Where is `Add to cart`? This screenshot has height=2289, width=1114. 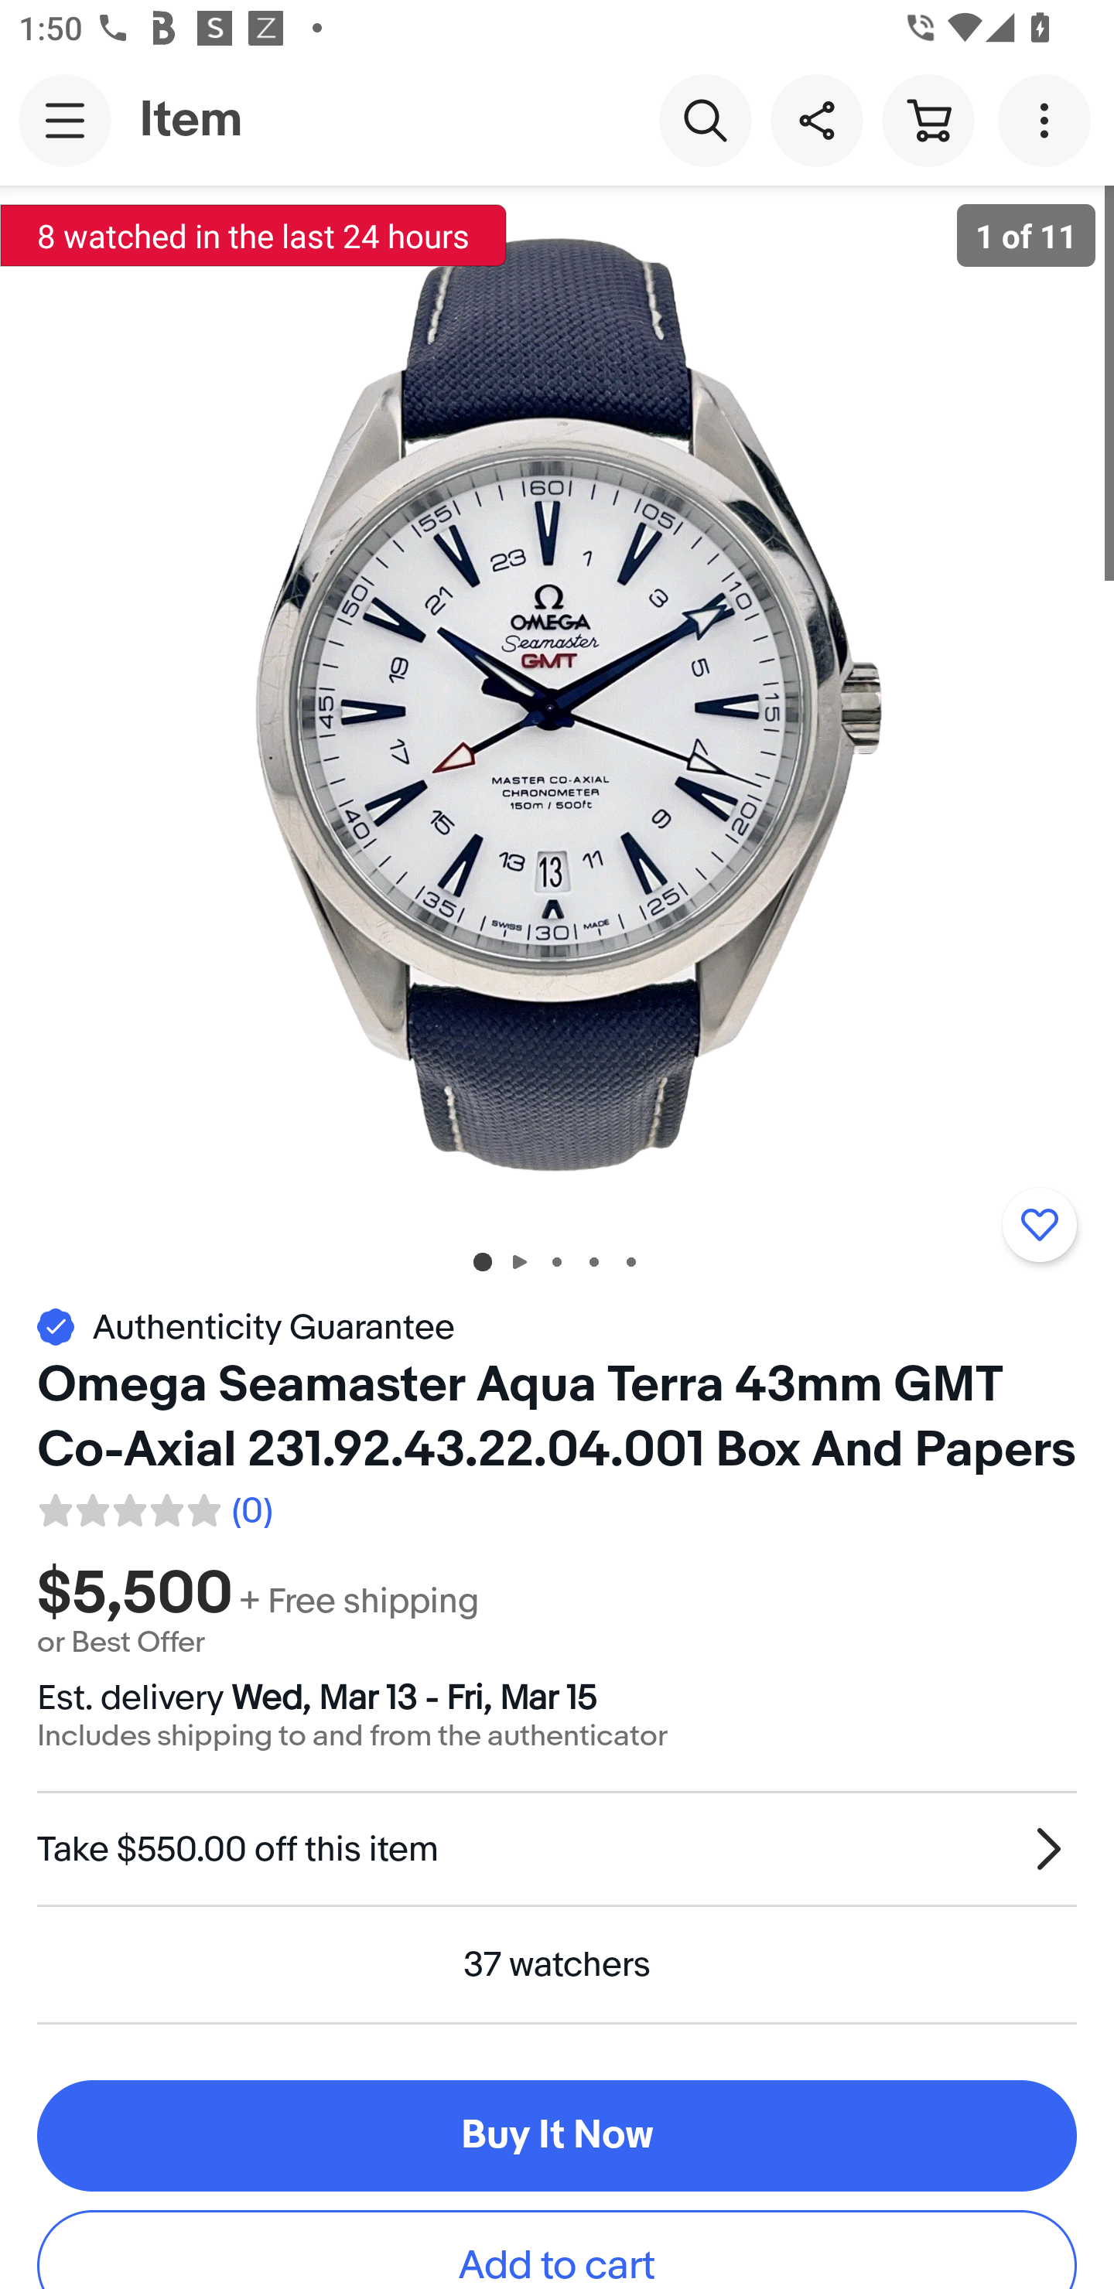 Add to cart is located at coordinates (557, 2250).